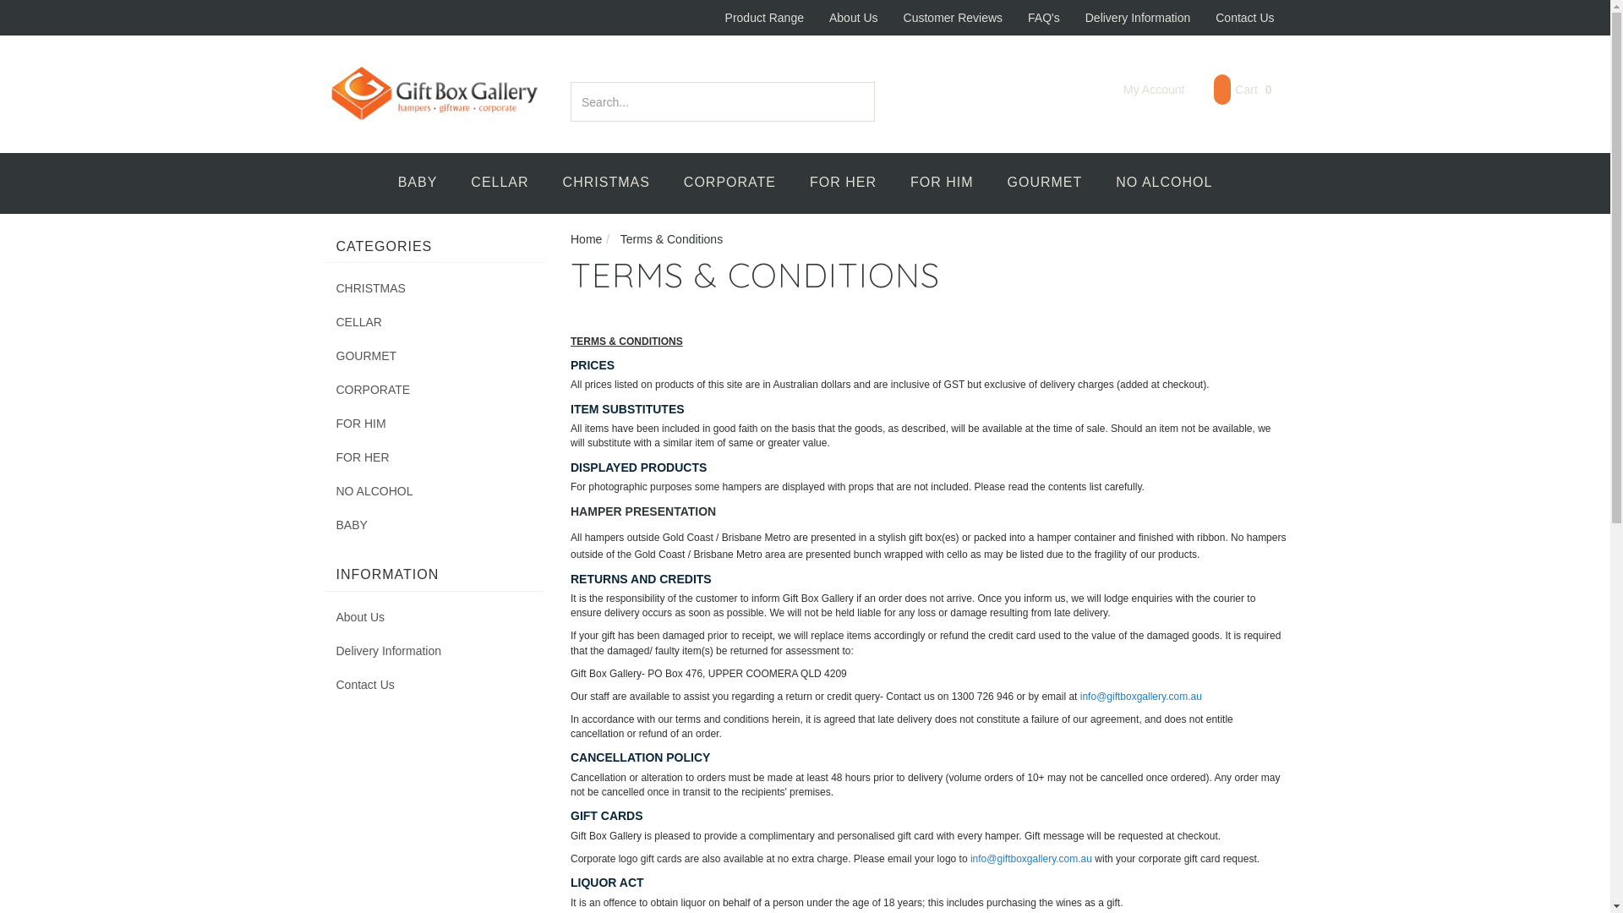 Image resolution: width=1623 pixels, height=913 pixels. What do you see at coordinates (434, 651) in the screenshot?
I see `Delivery Information` at bounding box center [434, 651].